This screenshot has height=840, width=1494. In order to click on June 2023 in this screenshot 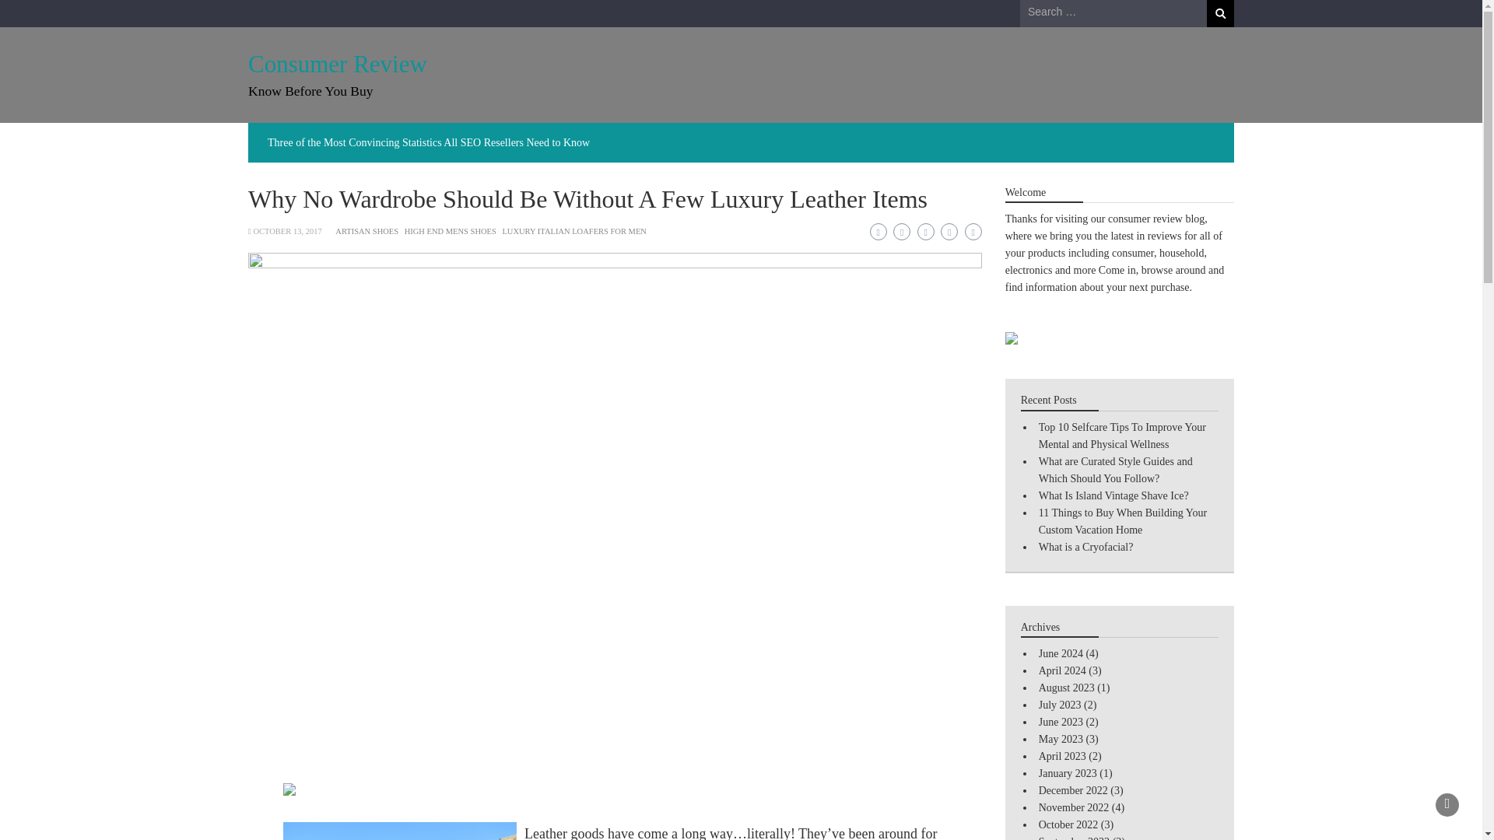, I will do `click(1061, 722)`.